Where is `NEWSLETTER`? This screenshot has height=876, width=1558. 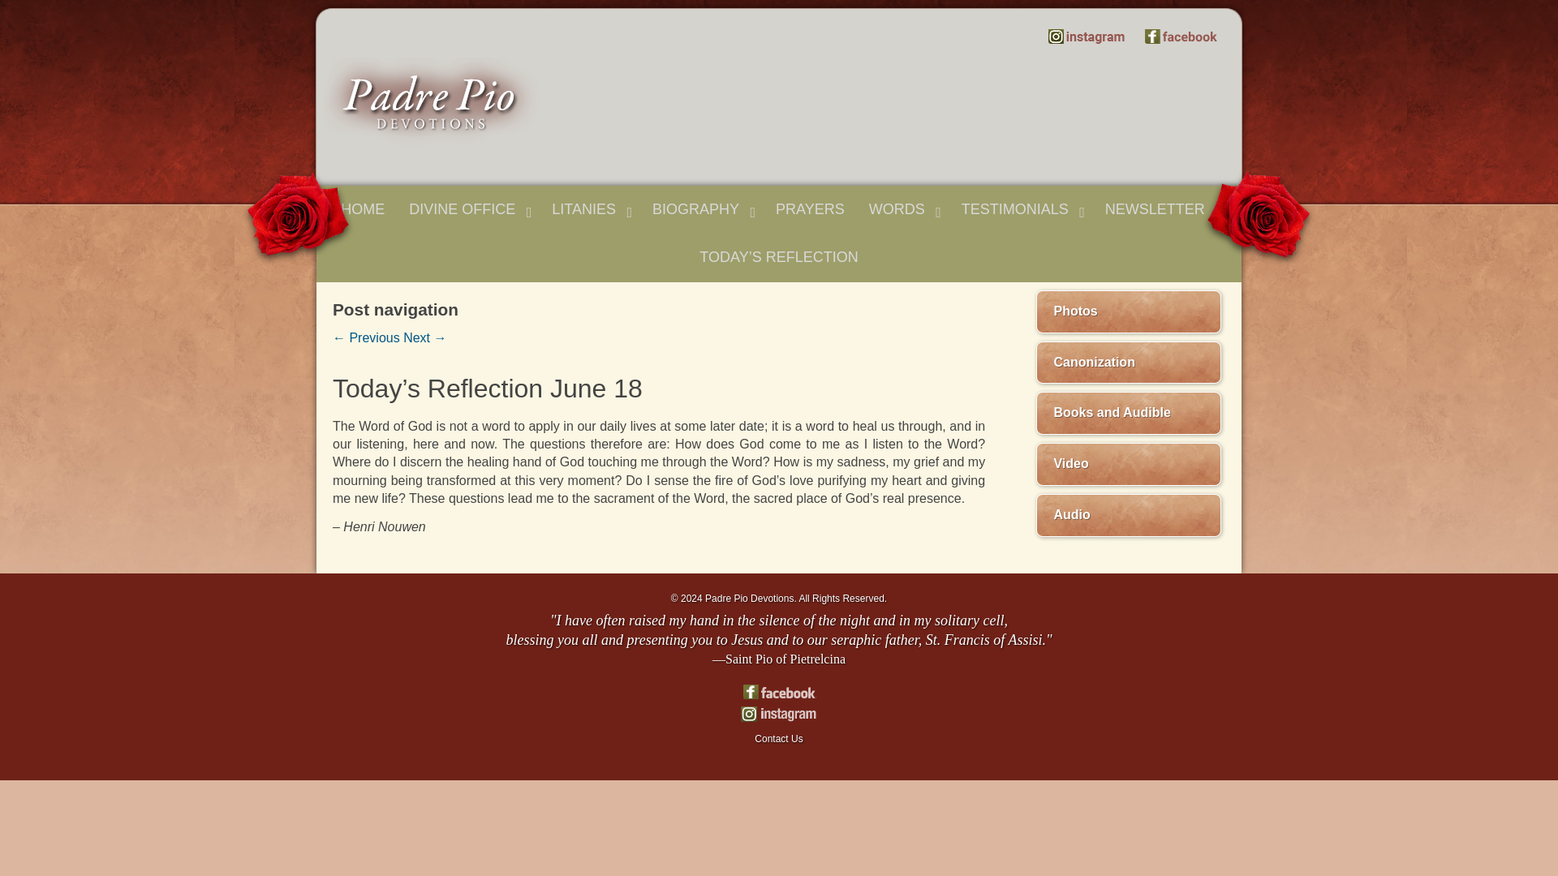
NEWSLETTER is located at coordinates (1160, 209).